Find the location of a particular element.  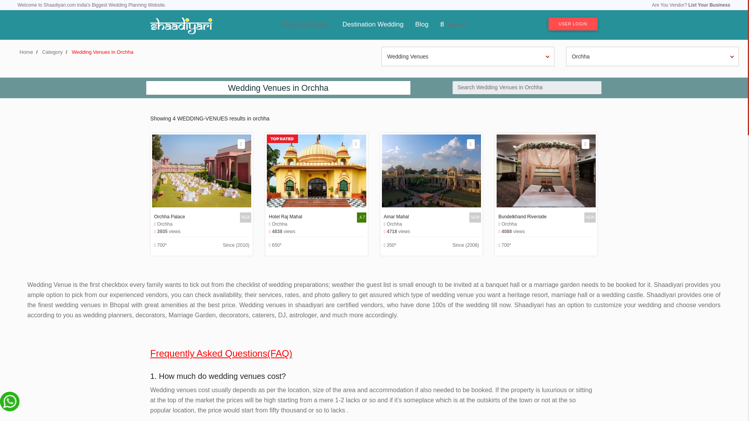

Search is located at coordinates (453, 25).